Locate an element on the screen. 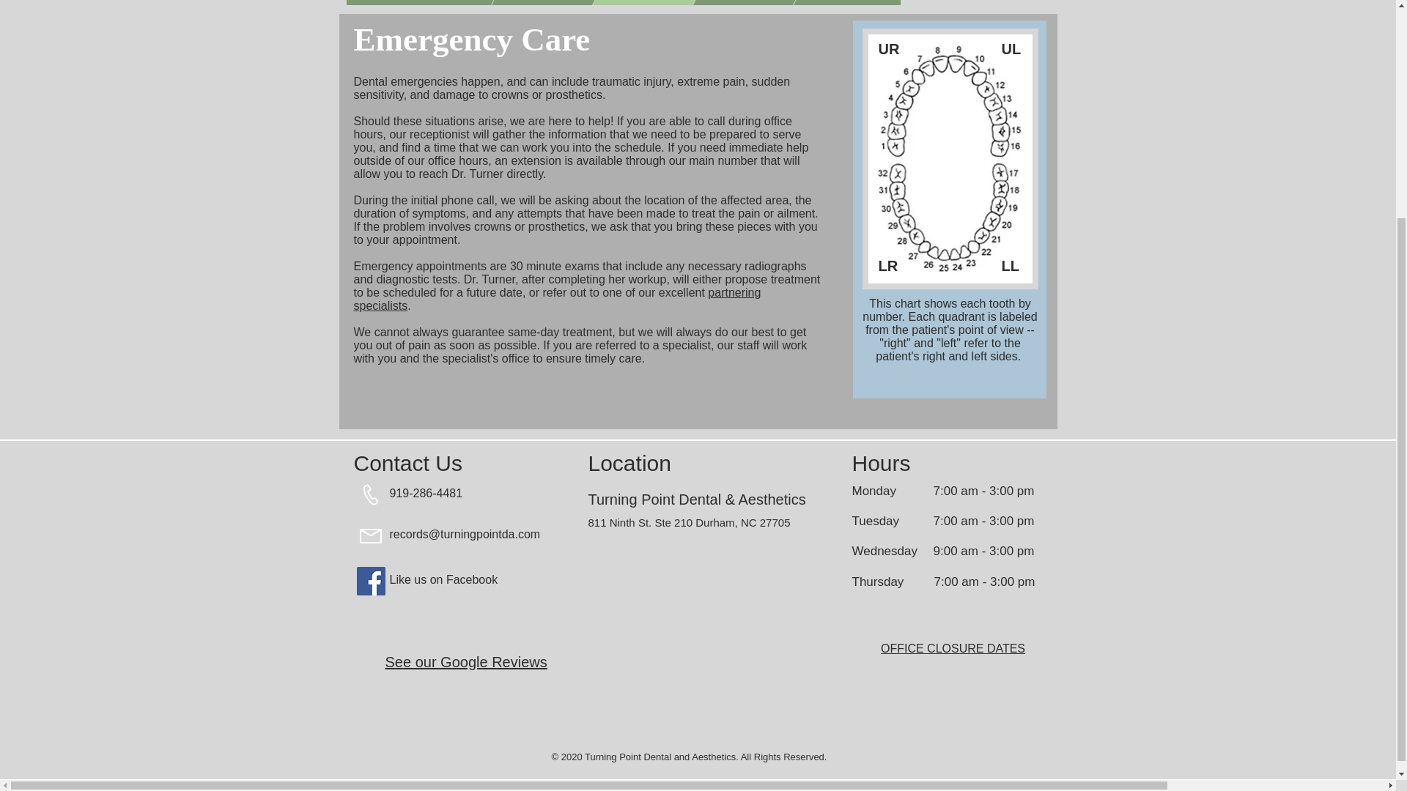  Home is located at coordinates (422, 2).